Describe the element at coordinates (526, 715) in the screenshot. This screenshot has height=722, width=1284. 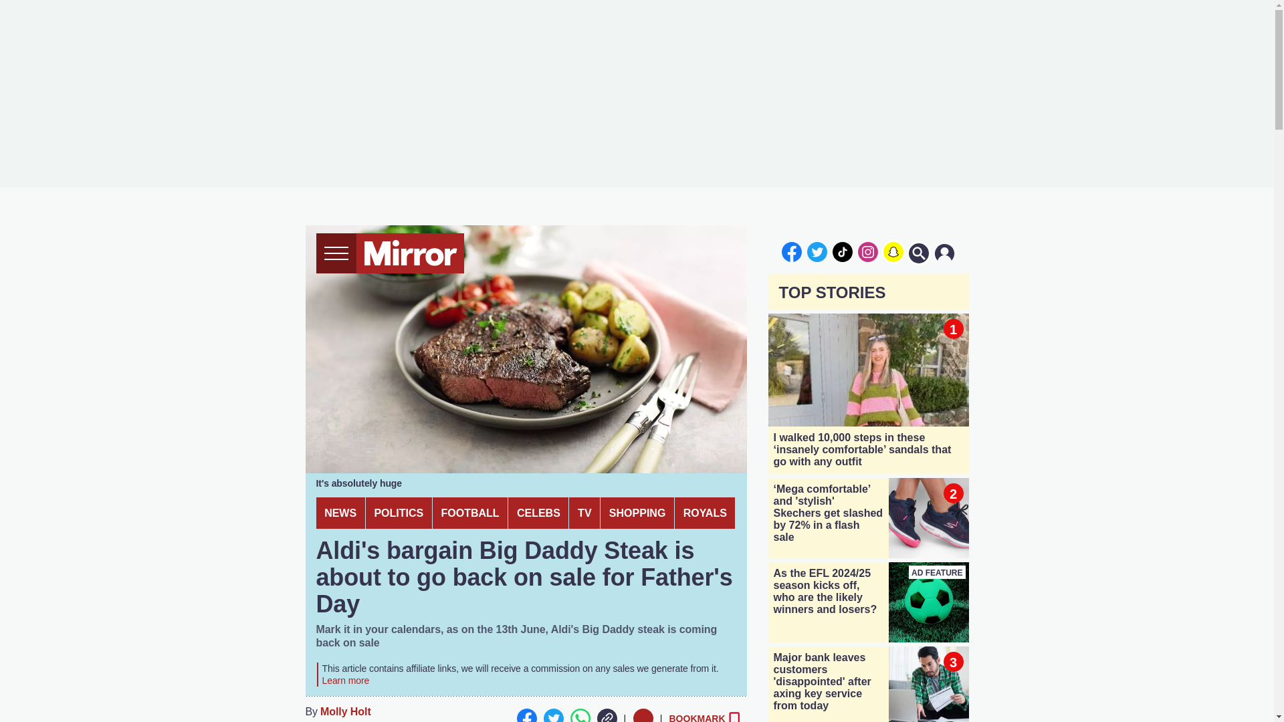
I see `Facebook` at that location.